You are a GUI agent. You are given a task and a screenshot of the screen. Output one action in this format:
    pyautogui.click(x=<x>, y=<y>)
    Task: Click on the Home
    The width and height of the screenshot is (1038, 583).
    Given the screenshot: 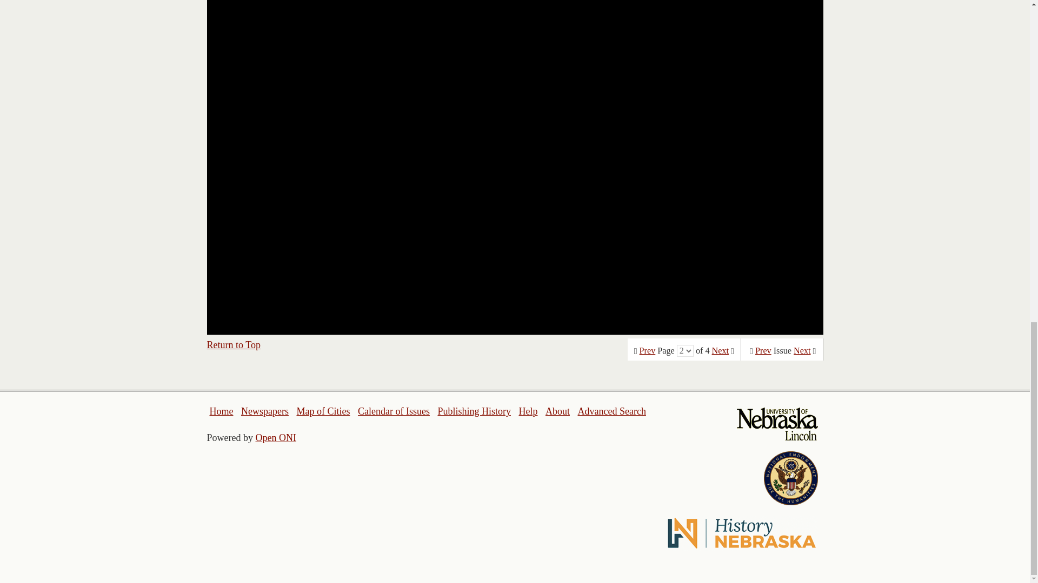 What is the action you would take?
    pyautogui.click(x=222, y=411)
    